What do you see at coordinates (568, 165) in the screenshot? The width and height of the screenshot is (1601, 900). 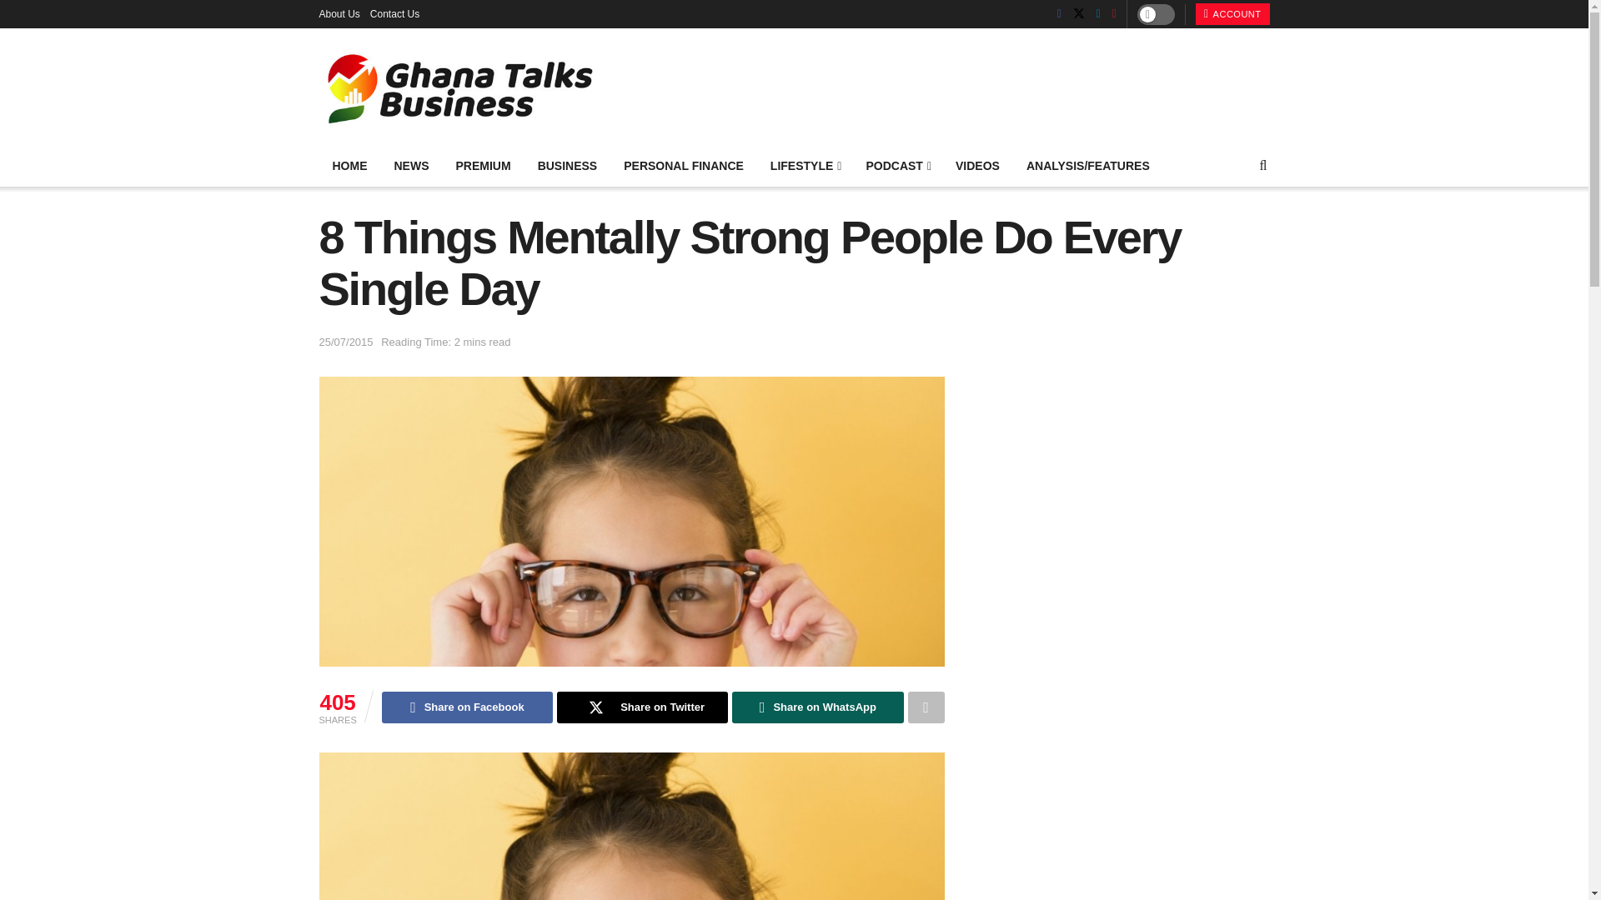 I see `BUSINESS` at bounding box center [568, 165].